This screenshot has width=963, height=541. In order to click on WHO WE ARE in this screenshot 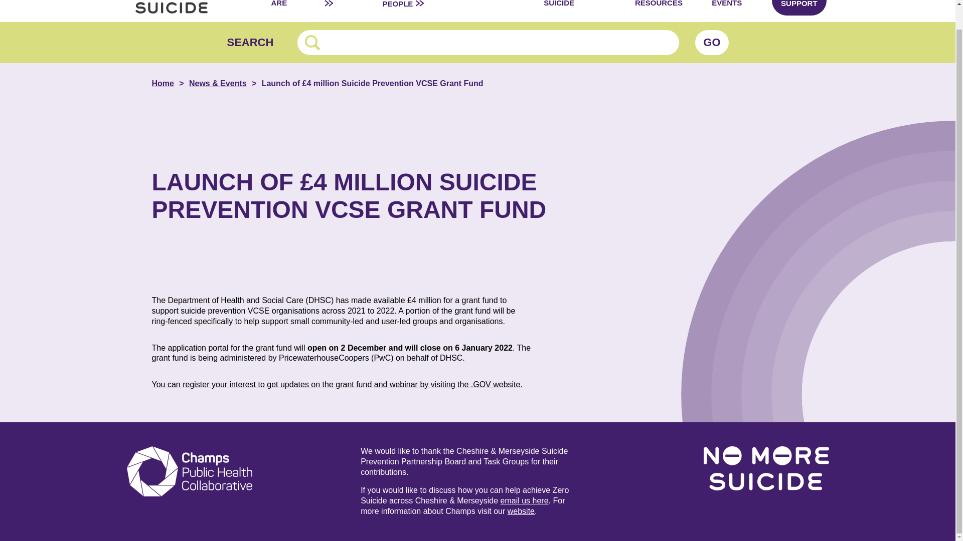, I will do `click(292, 11)`.